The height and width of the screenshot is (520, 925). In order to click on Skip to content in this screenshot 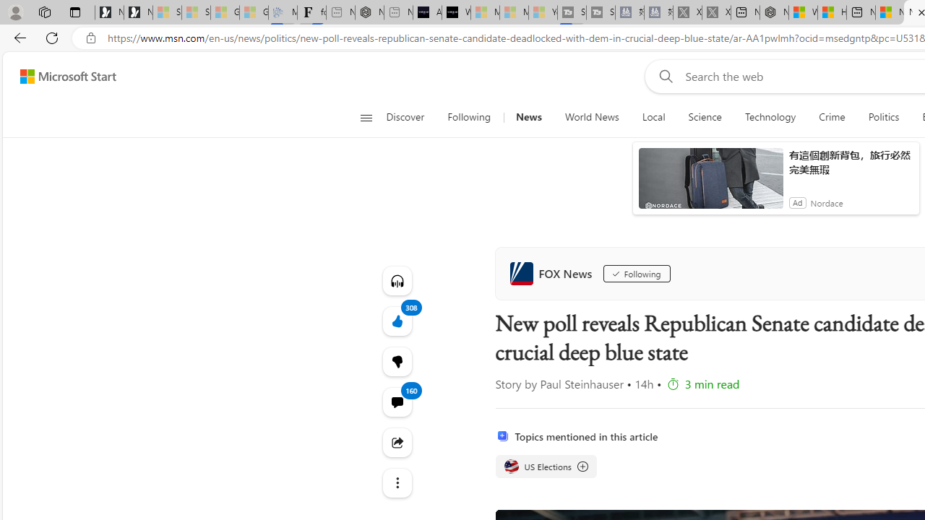, I will do `click(62, 77)`.